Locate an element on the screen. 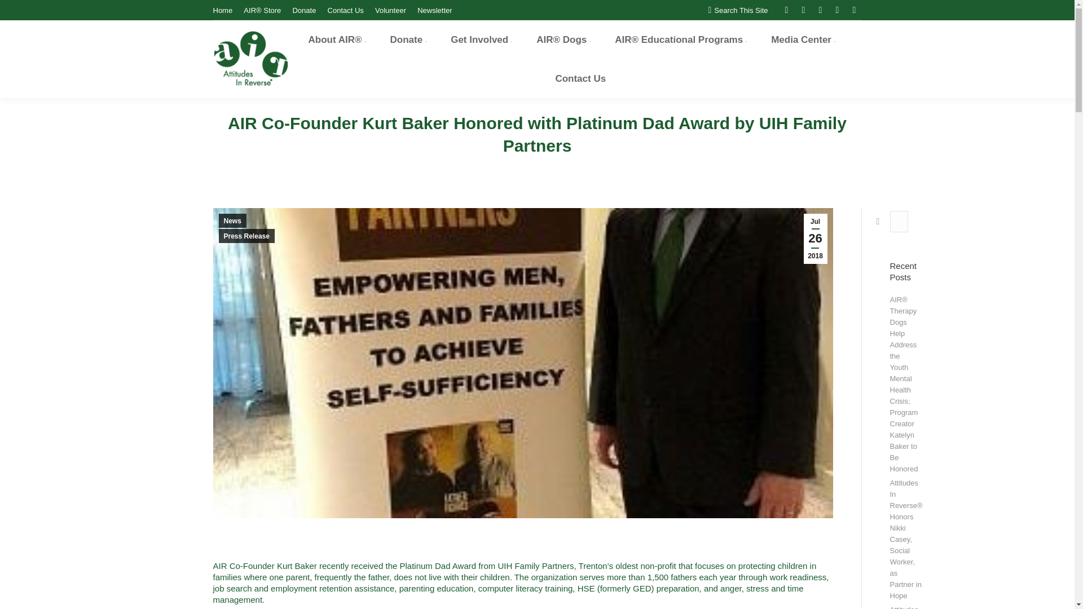  Instagram page opens in new window is located at coordinates (854, 10).